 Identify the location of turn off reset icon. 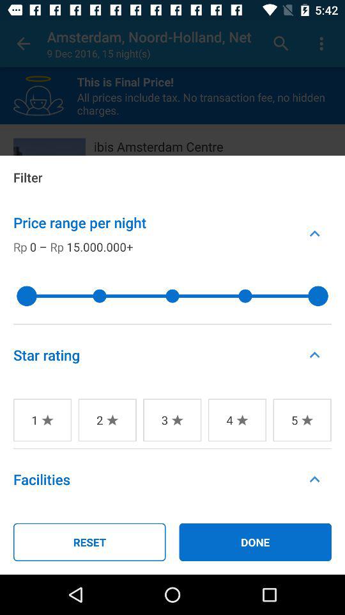
(89, 542).